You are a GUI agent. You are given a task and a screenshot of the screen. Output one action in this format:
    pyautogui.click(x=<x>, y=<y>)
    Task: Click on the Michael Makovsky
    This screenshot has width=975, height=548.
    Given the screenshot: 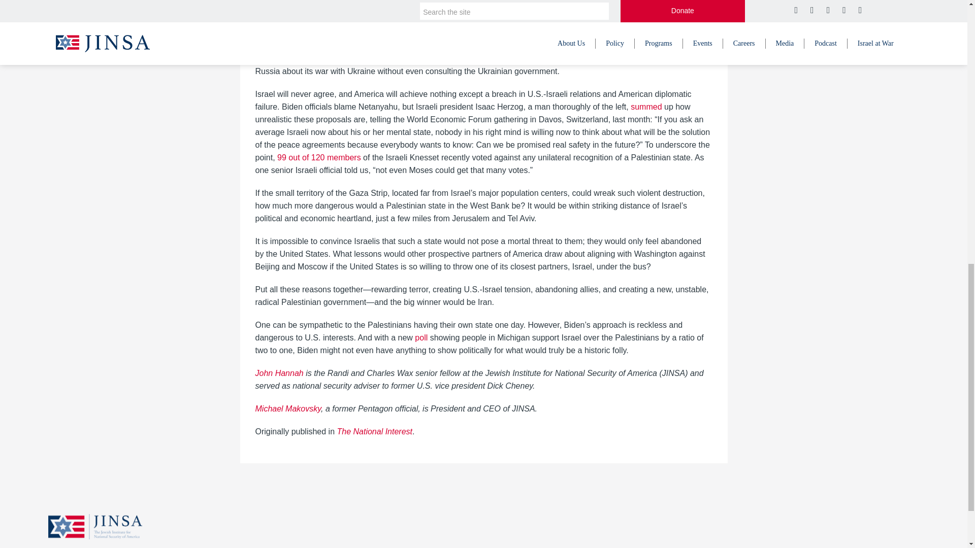 What is the action you would take?
    pyautogui.click(x=287, y=409)
    